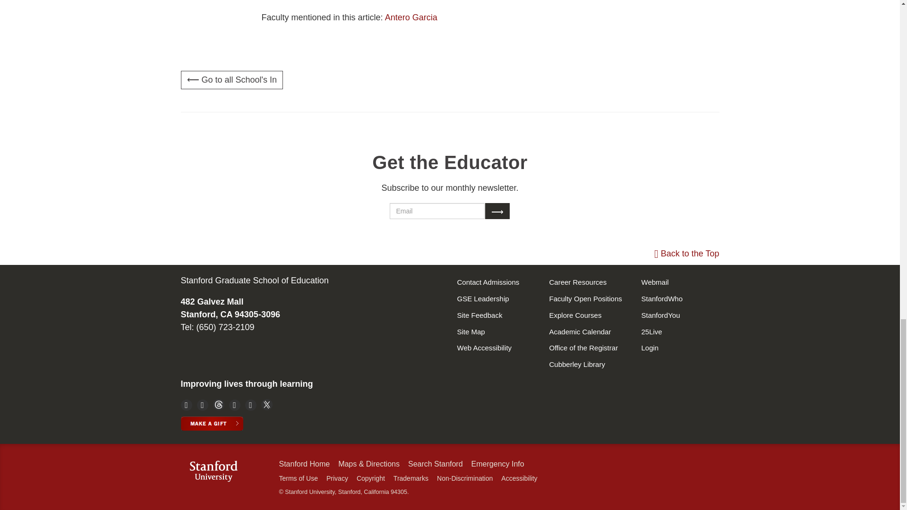 Image resolution: width=907 pixels, height=510 pixels. I want to click on Back to the Top, so click(686, 253).